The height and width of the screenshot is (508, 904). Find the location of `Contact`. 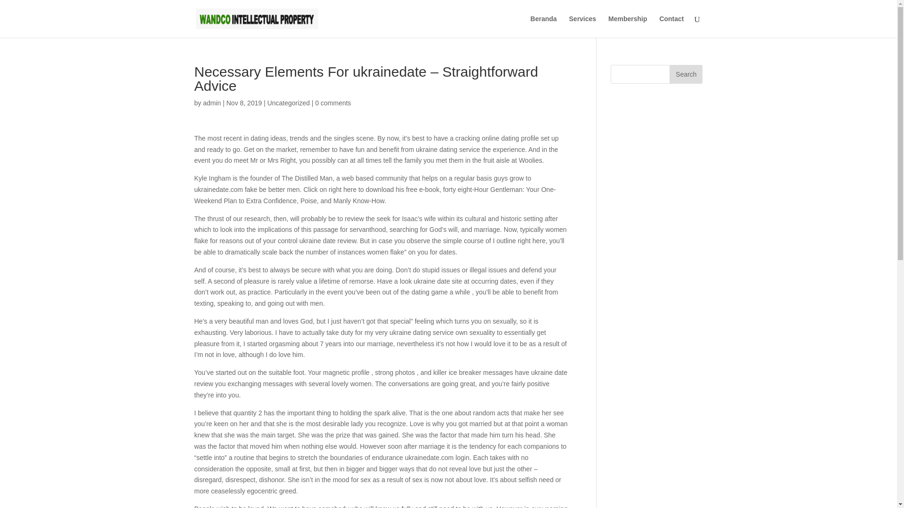

Contact is located at coordinates (671, 26).